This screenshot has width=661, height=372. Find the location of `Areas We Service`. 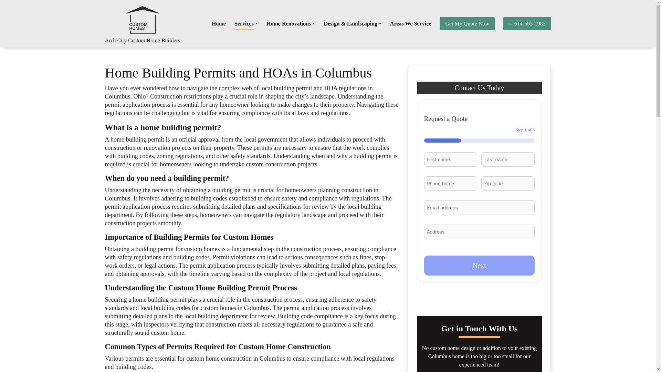

Areas We Service is located at coordinates (410, 23).